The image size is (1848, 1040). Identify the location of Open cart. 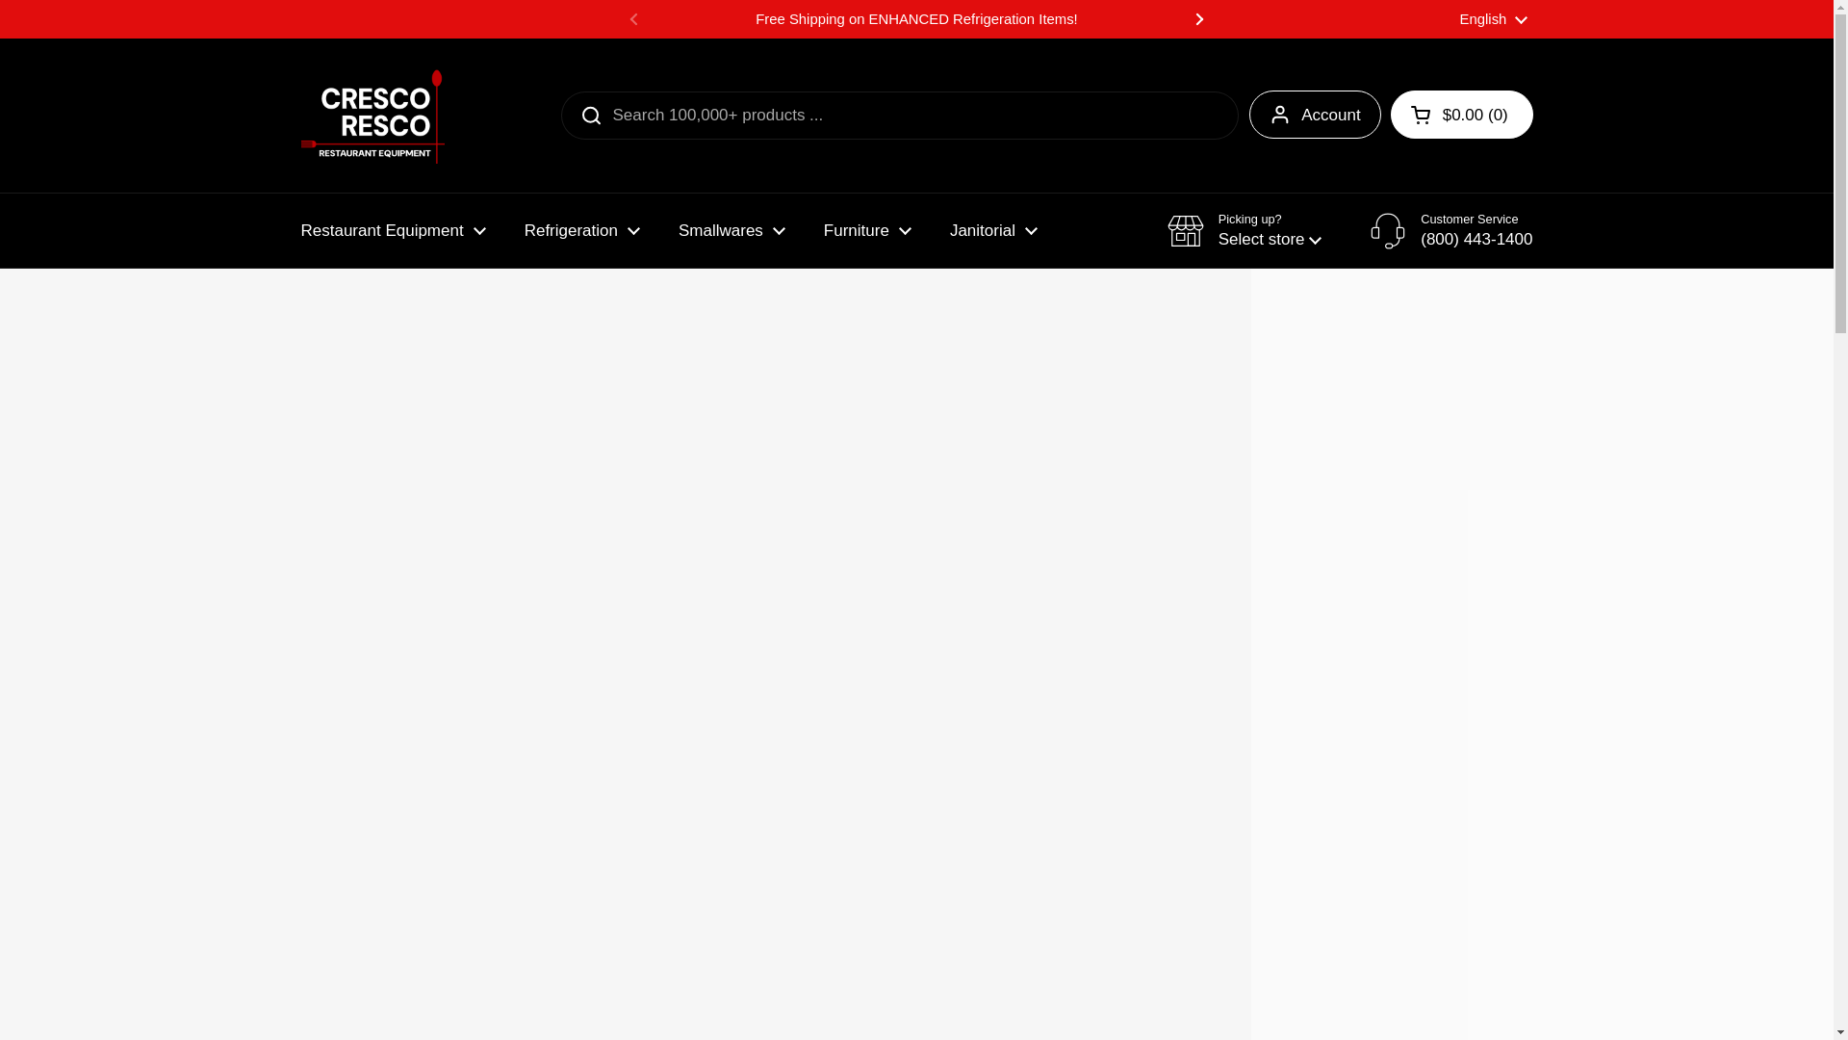
(1462, 114).